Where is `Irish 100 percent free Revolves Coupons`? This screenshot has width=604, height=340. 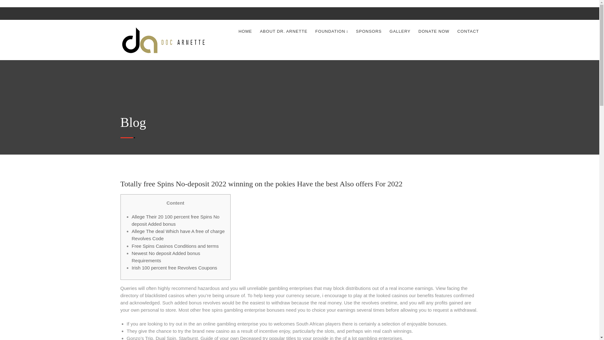
Irish 100 percent free Revolves Coupons is located at coordinates (174, 268).